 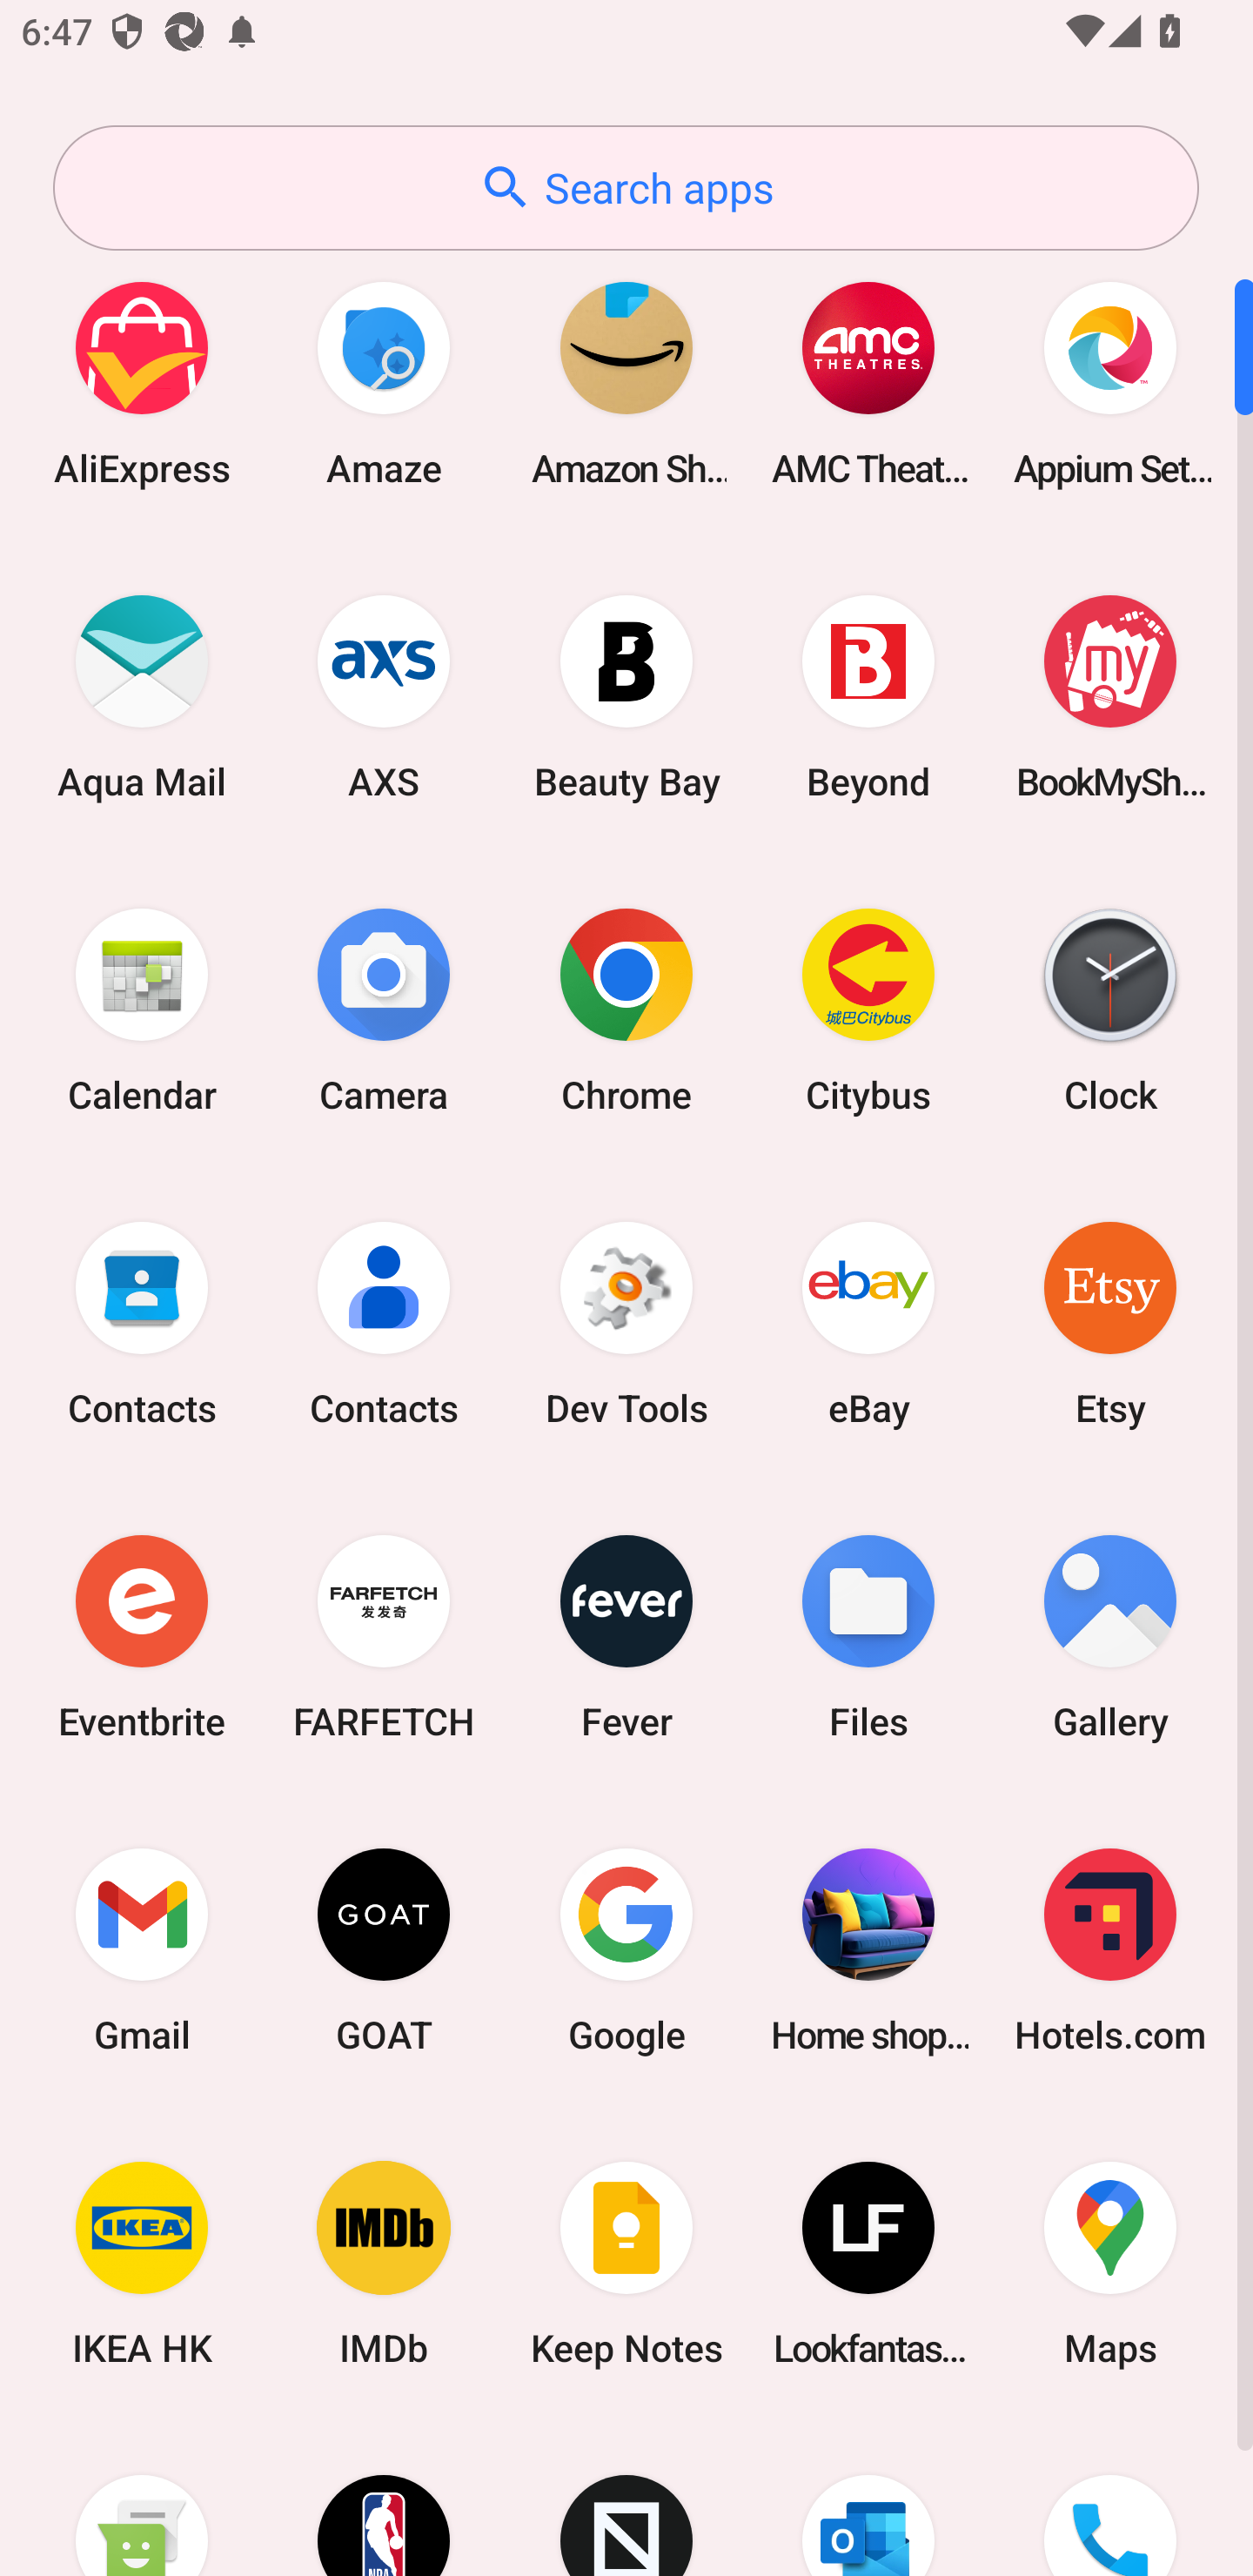 What do you see at coordinates (1110, 696) in the screenshot?
I see `BookMyShow` at bounding box center [1110, 696].